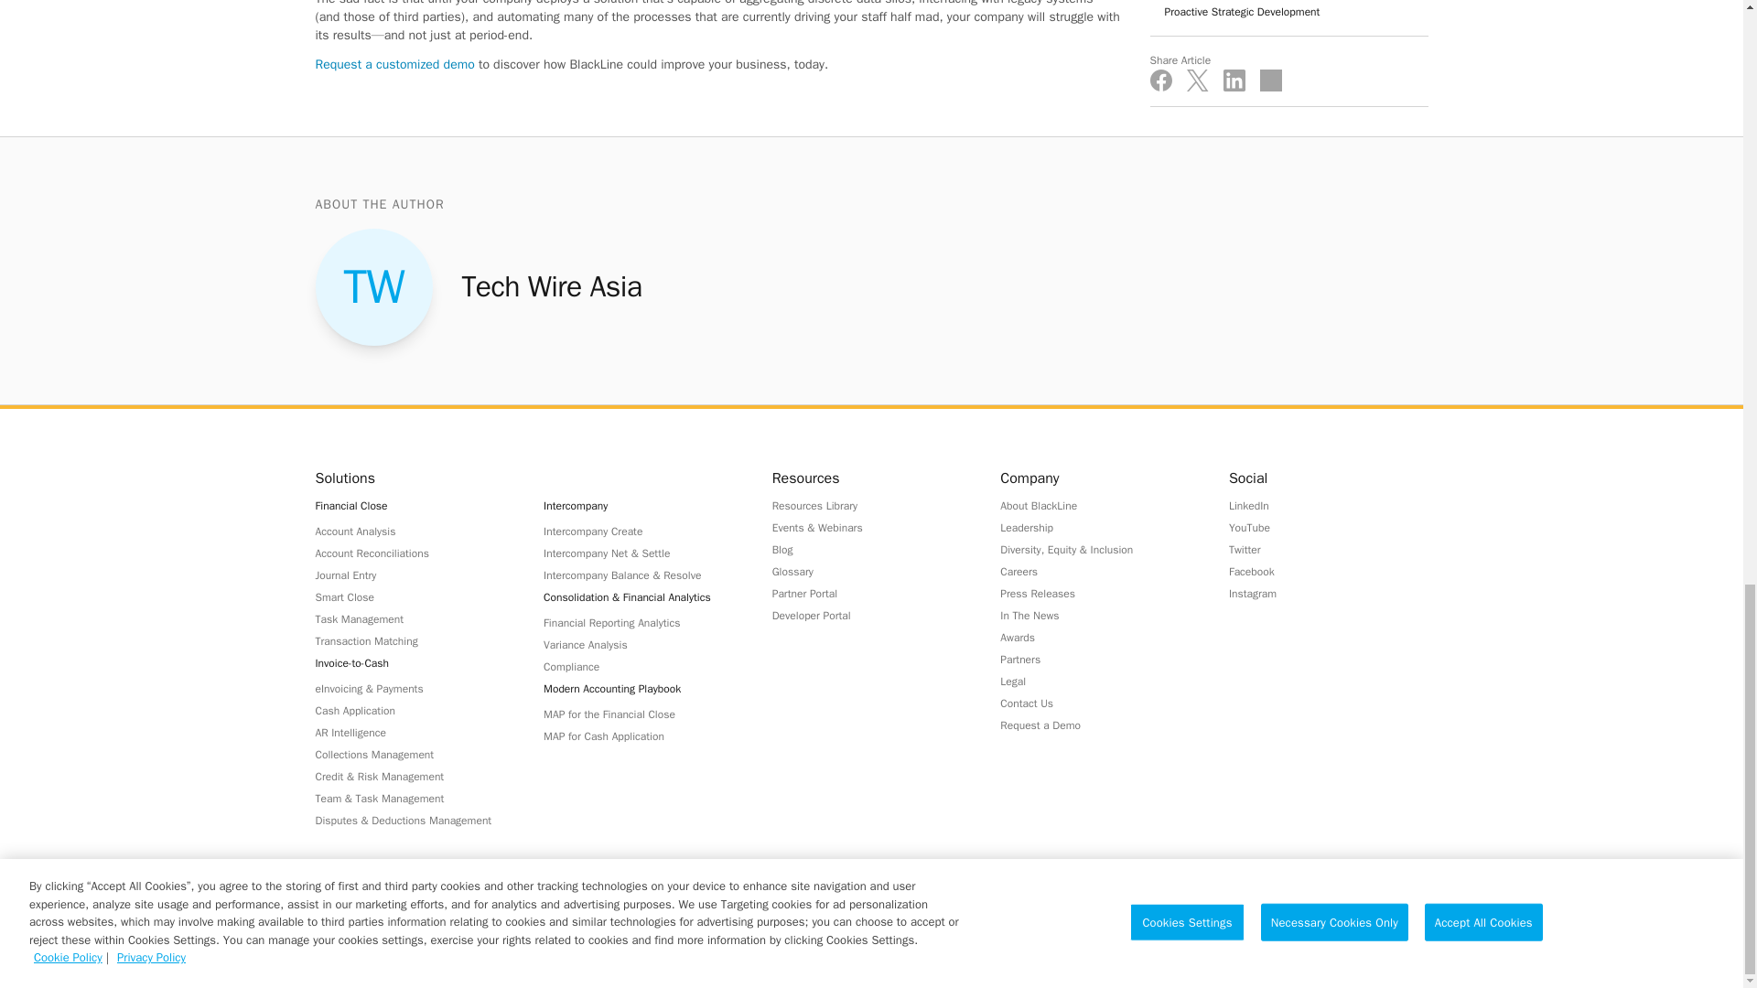  I want to click on Smart Close, so click(414, 596).